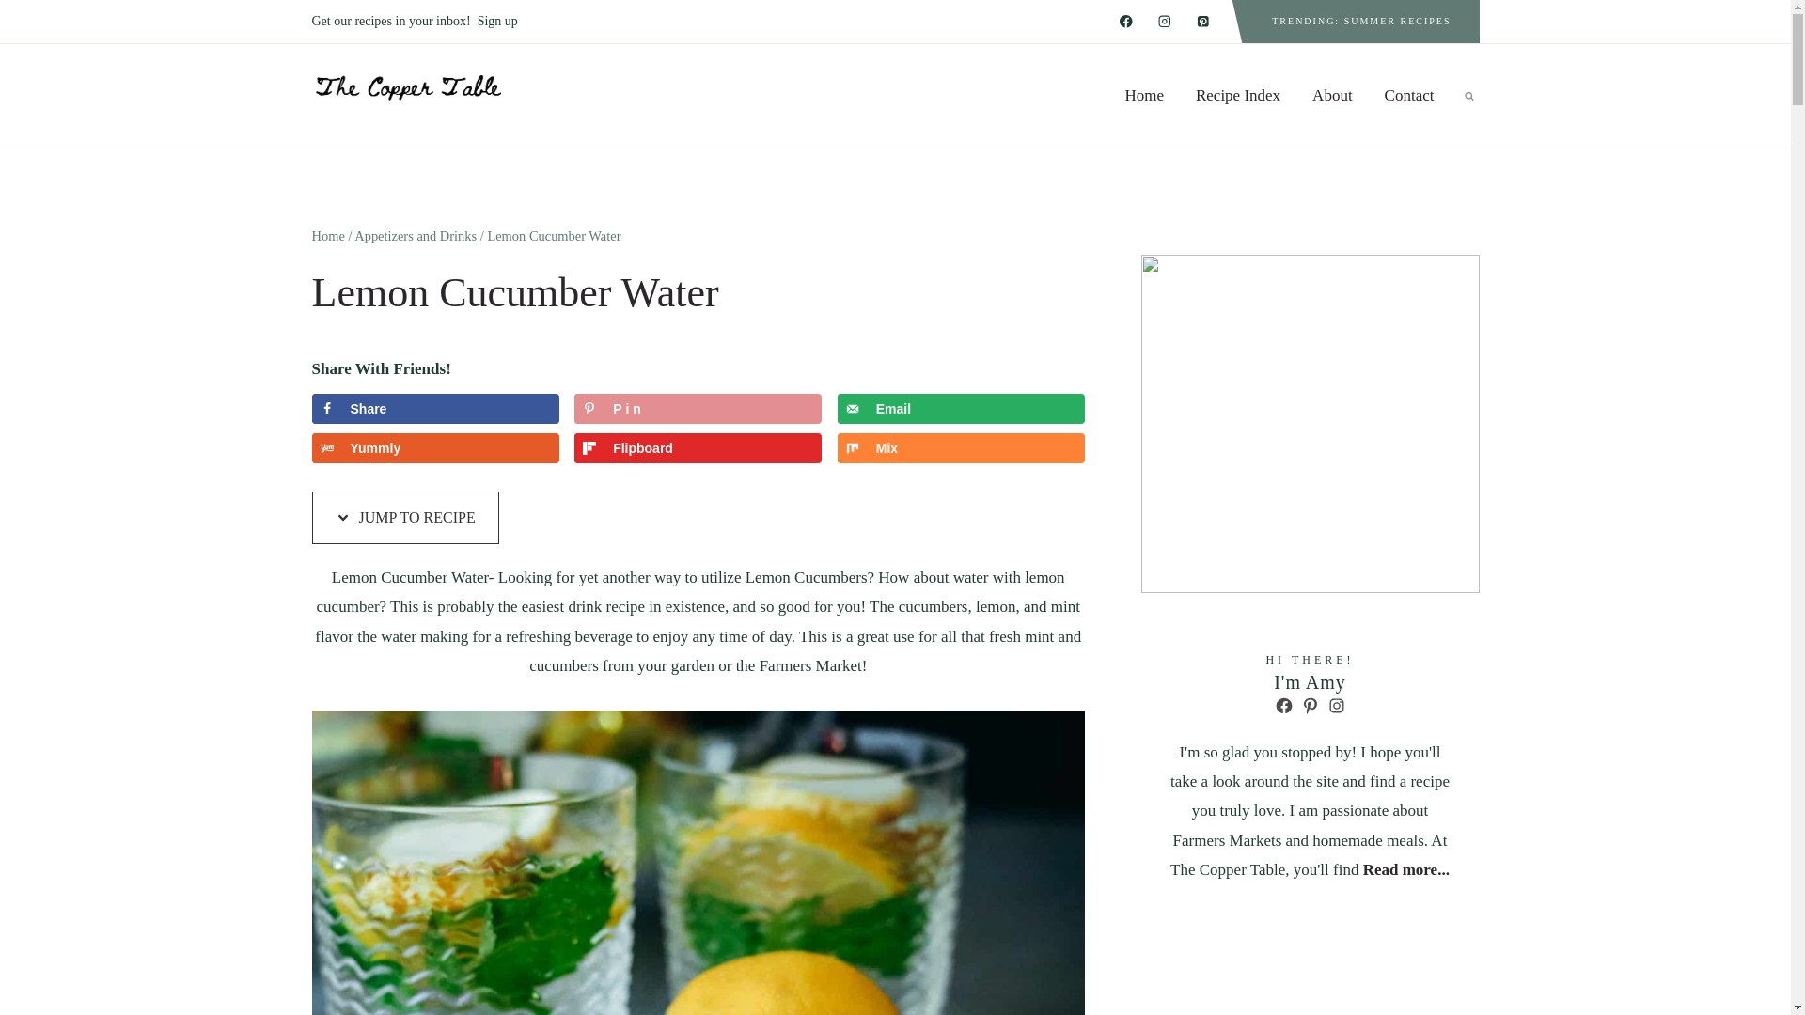  What do you see at coordinates (961, 447) in the screenshot?
I see `Mix` at bounding box center [961, 447].